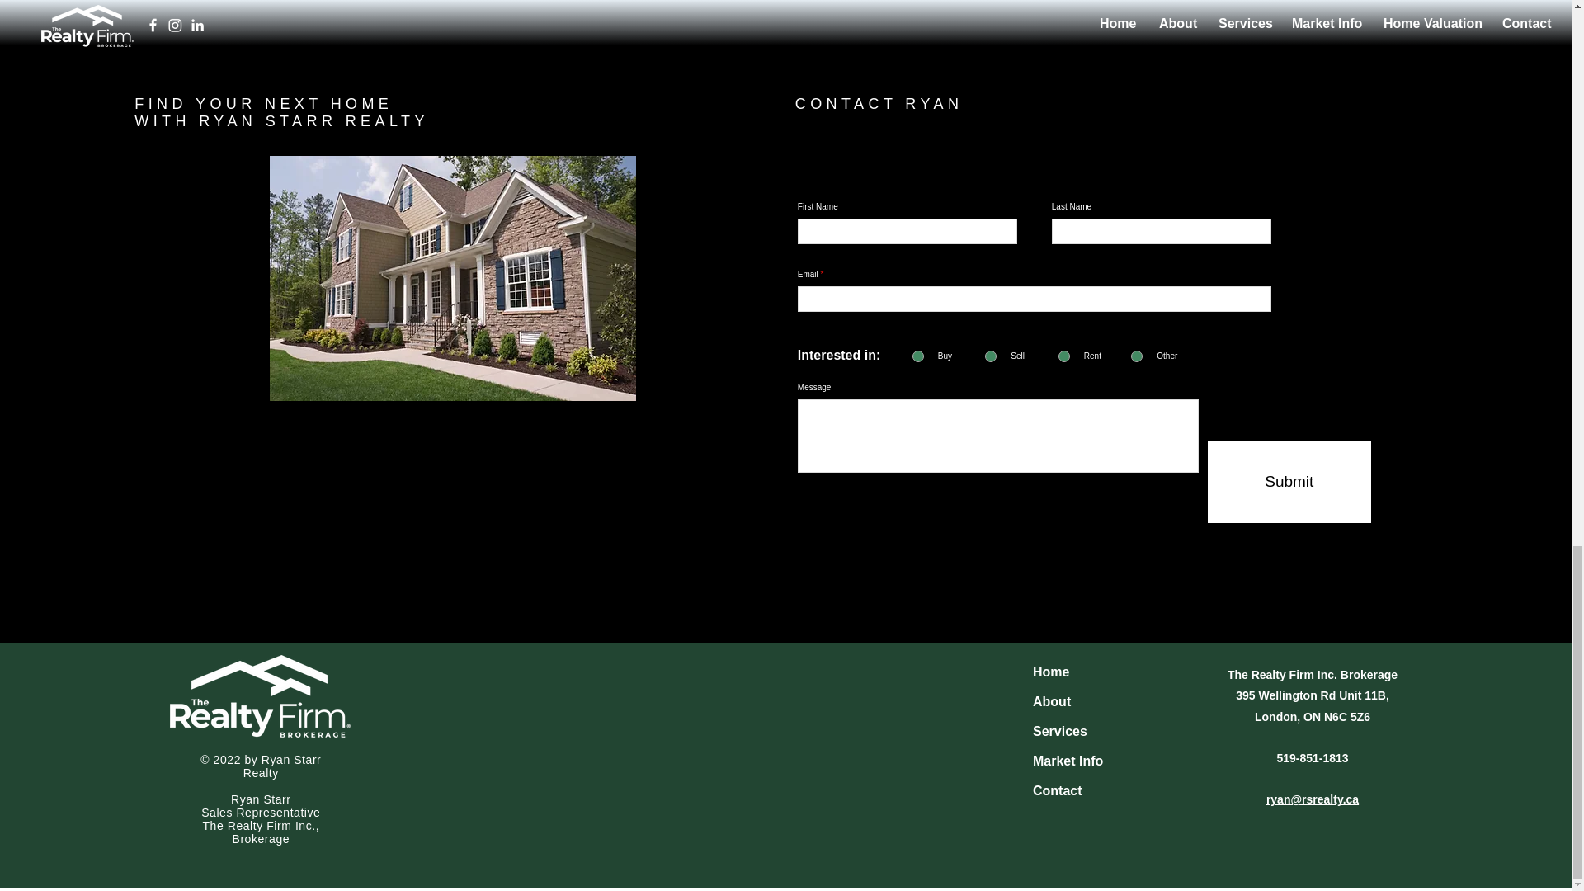  I want to click on Home, so click(1051, 672).